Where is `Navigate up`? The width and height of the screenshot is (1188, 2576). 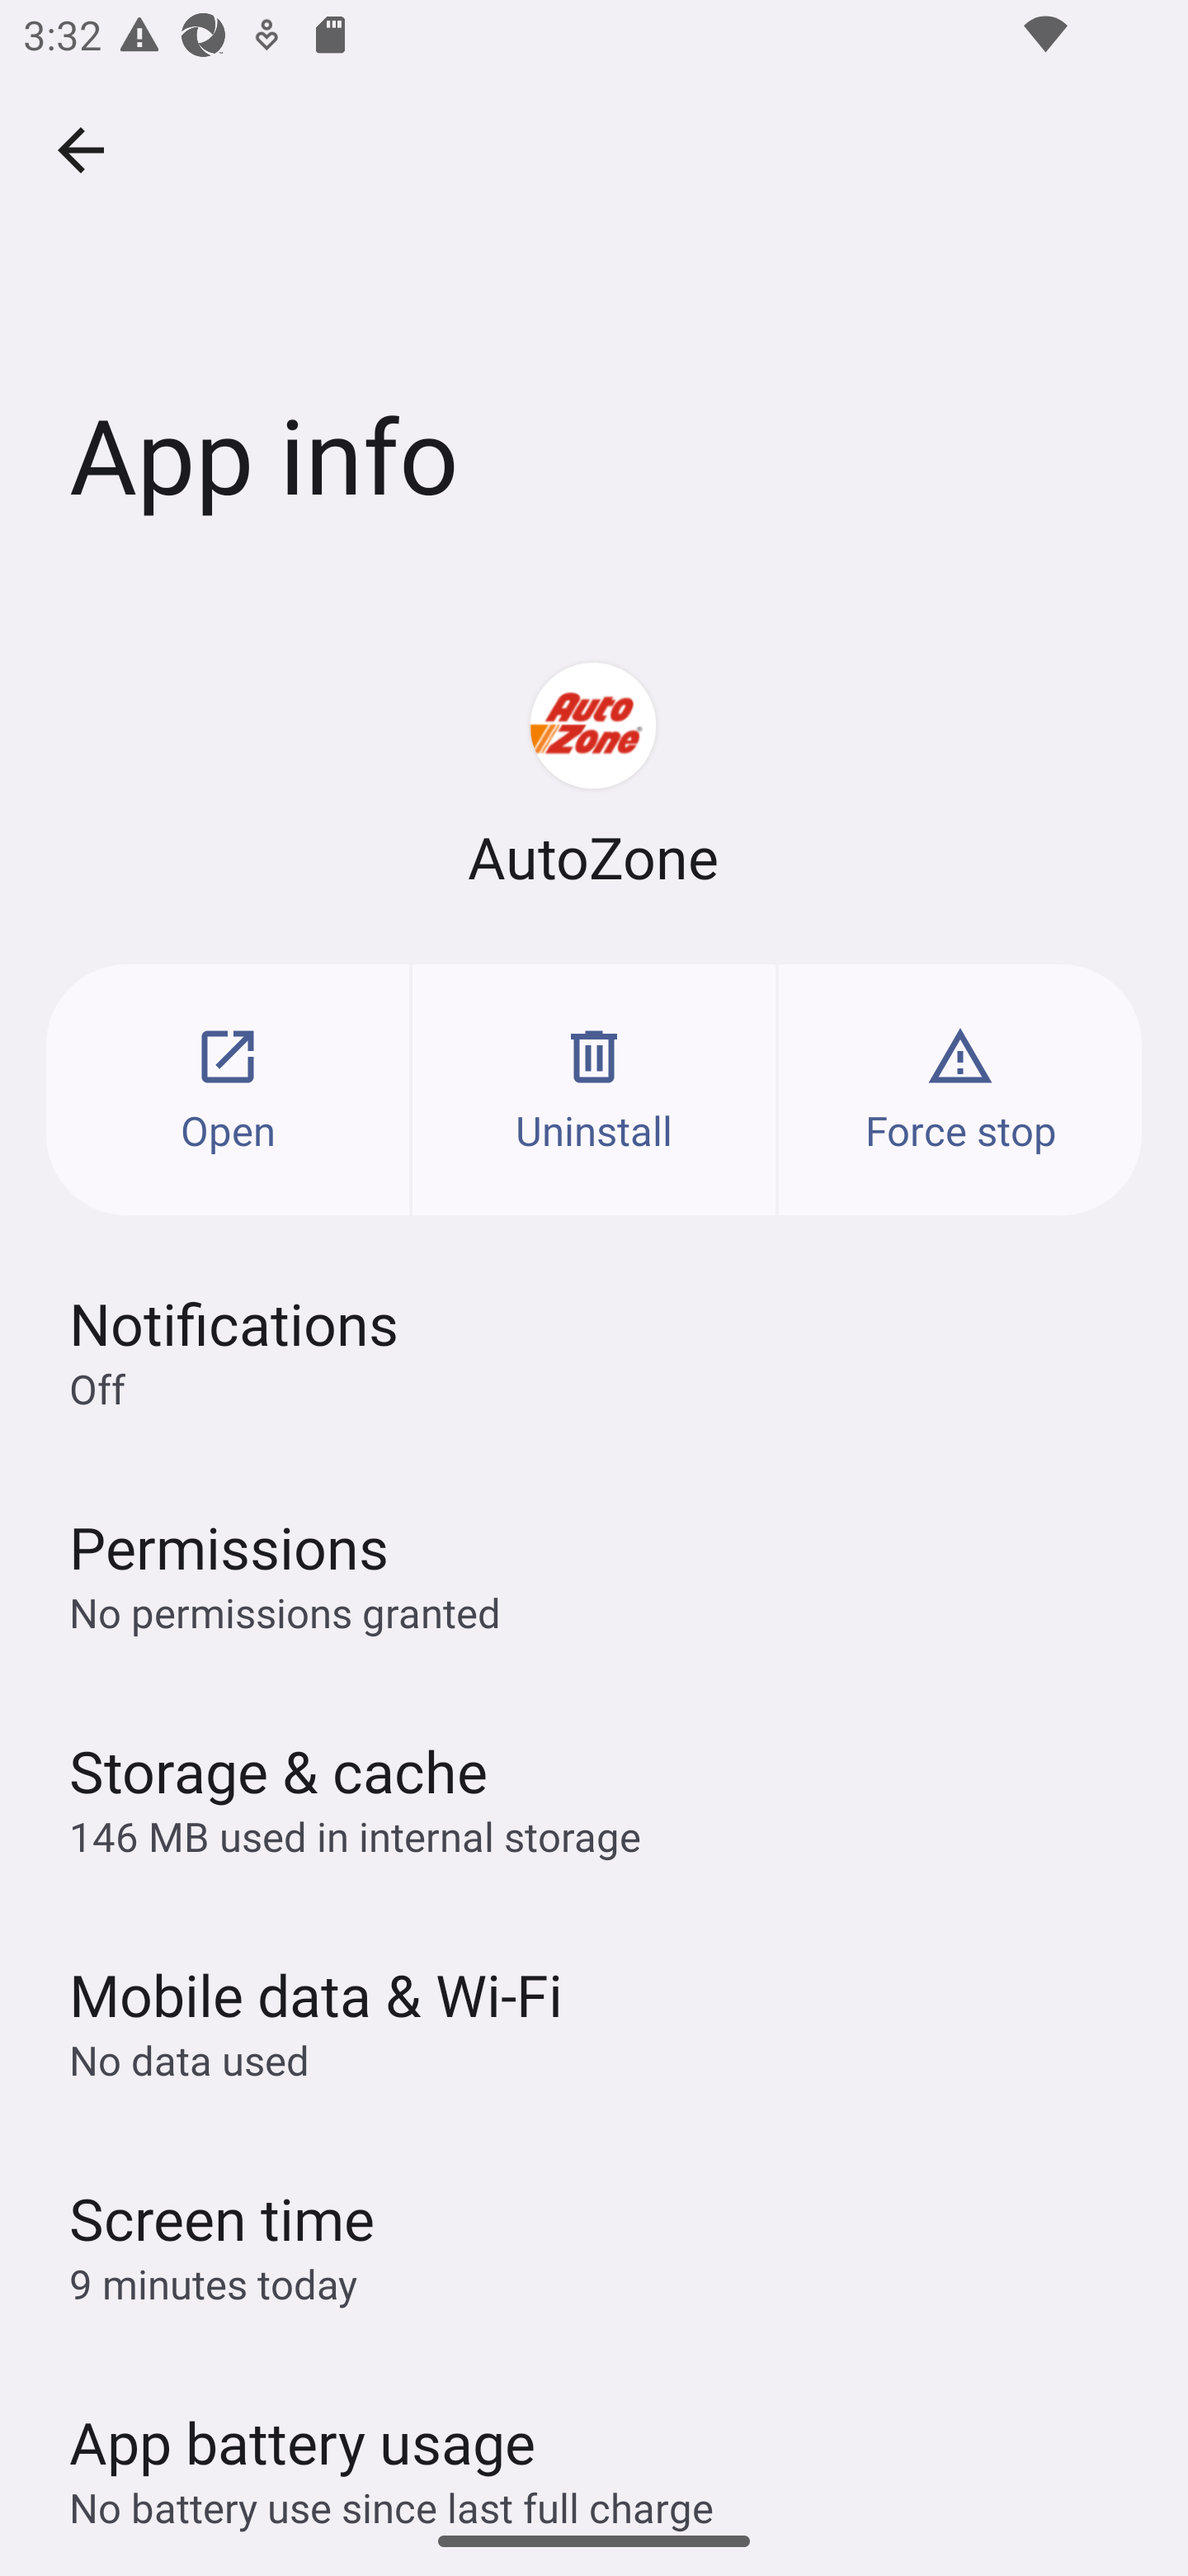 Navigate up is located at coordinates (81, 150).